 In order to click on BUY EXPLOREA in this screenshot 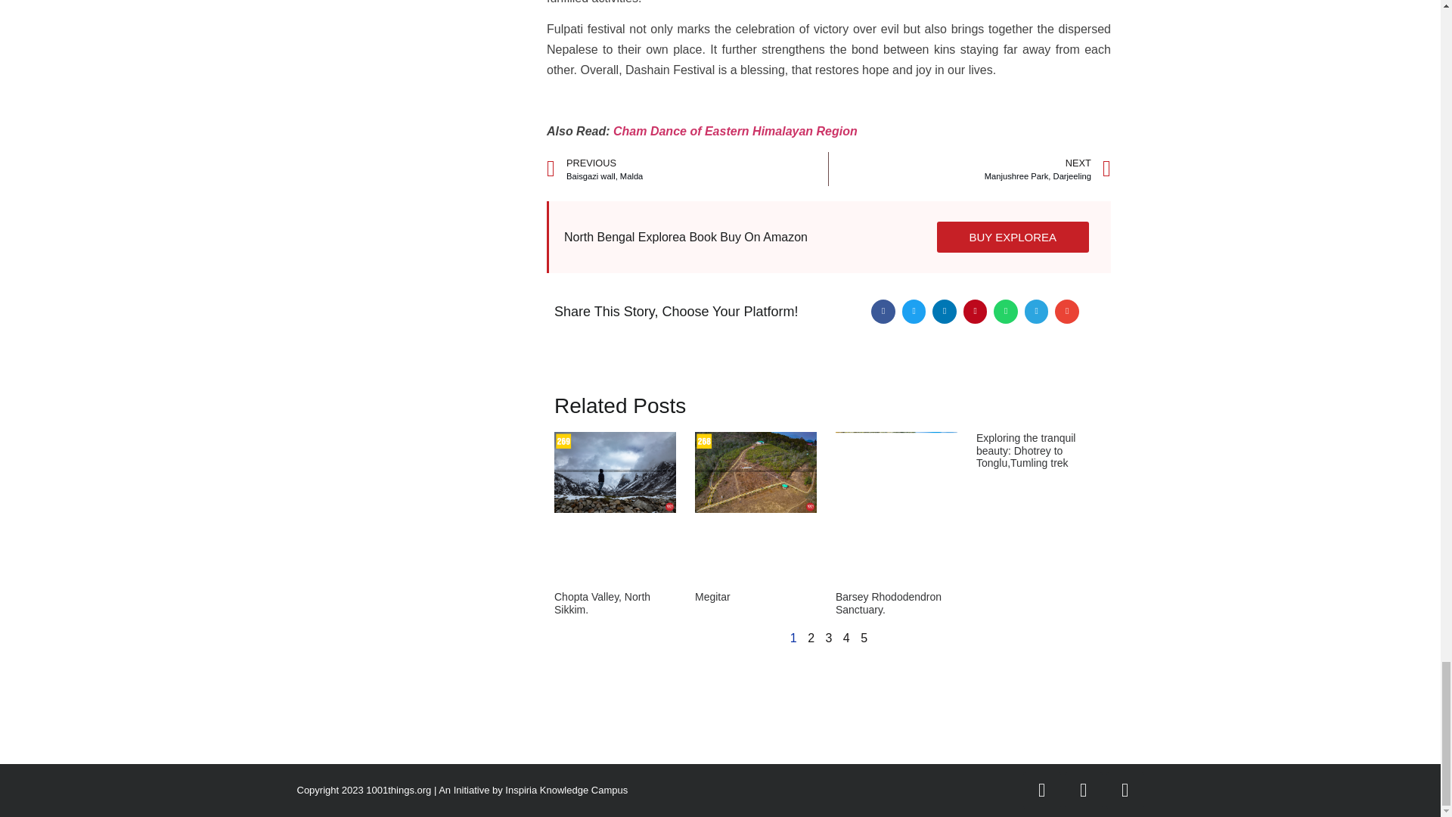, I will do `click(602, 603)`.